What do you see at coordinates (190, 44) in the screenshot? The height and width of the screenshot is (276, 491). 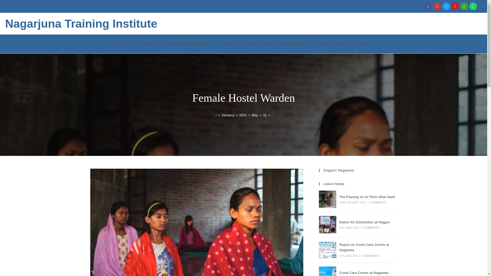 I see `Nagarjuna Training Institute` at bounding box center [190, 44].